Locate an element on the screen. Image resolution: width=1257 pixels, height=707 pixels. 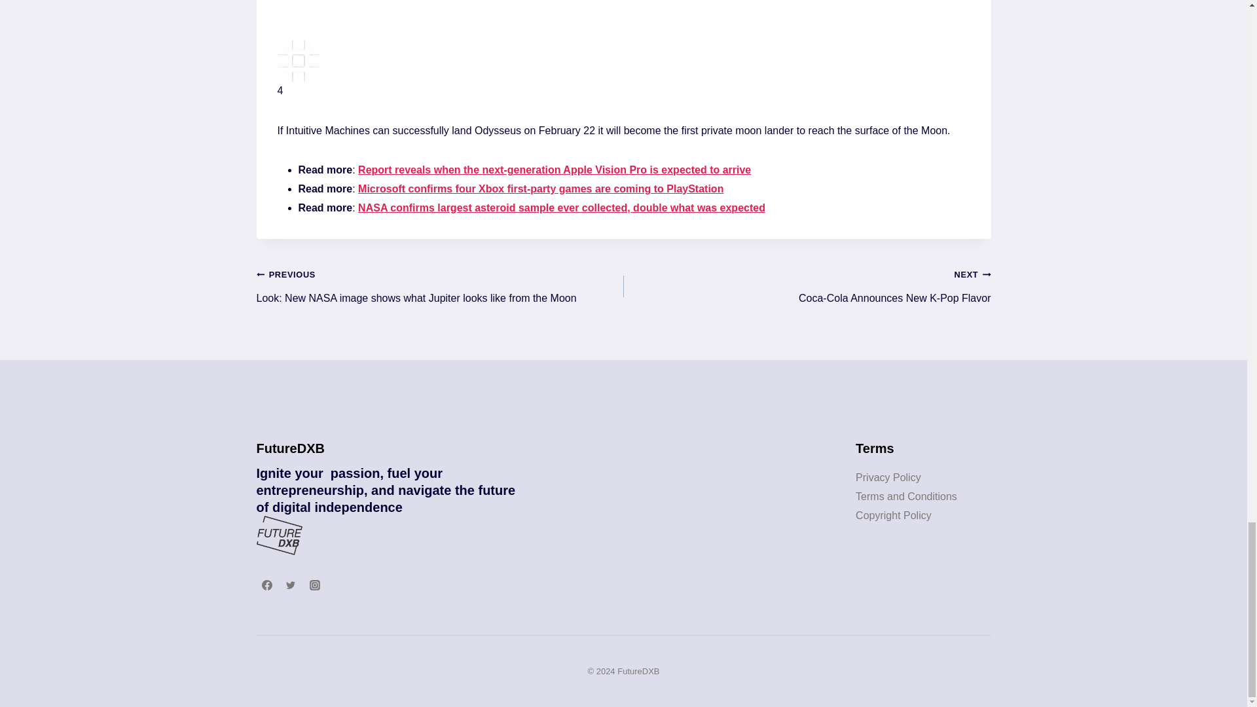
Terms and Conditions is located at coordinates (807, 287).